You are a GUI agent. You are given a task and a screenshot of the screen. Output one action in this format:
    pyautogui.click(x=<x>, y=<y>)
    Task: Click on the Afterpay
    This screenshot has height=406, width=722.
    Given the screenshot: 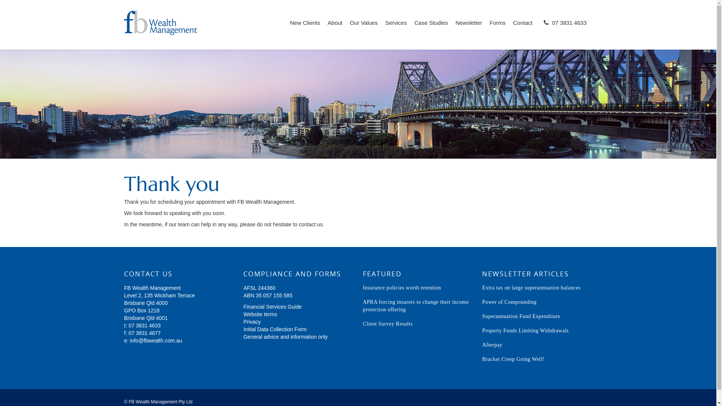 What is the action you would take?
    pyautogui.click(x=492, y=345)
    